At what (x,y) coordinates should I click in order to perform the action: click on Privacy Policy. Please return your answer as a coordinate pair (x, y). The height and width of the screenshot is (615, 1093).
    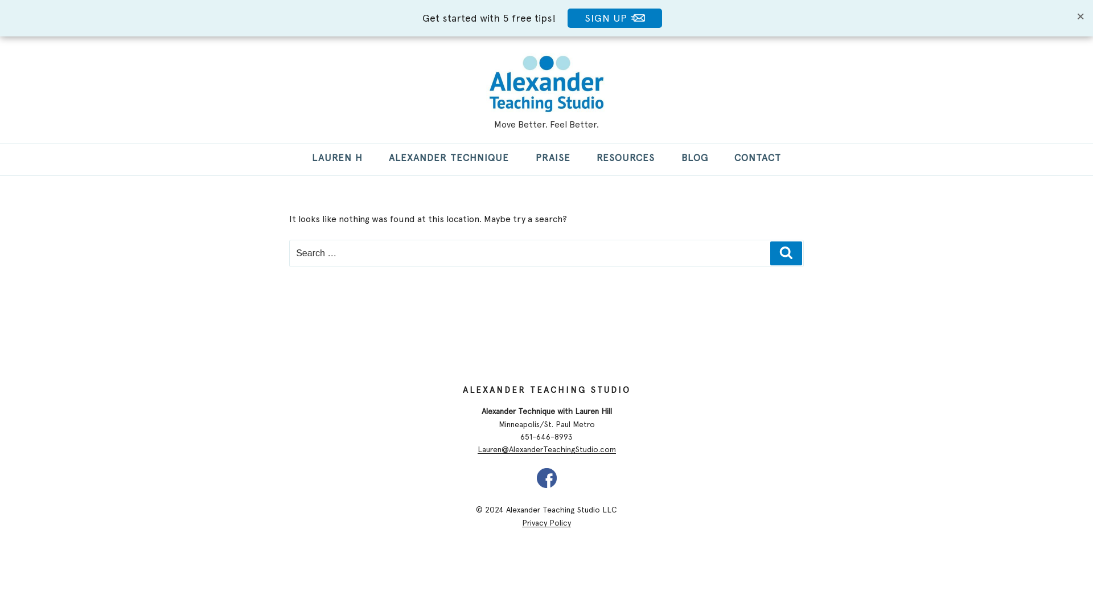
    Looking at the image, I should click on (546, 523).